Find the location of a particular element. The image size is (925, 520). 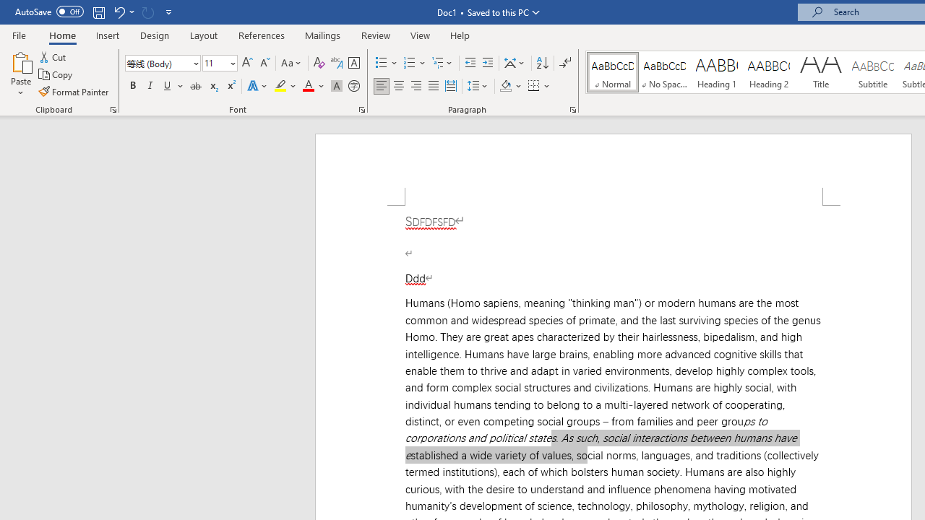

Italic is located at coordinates (150, 87).